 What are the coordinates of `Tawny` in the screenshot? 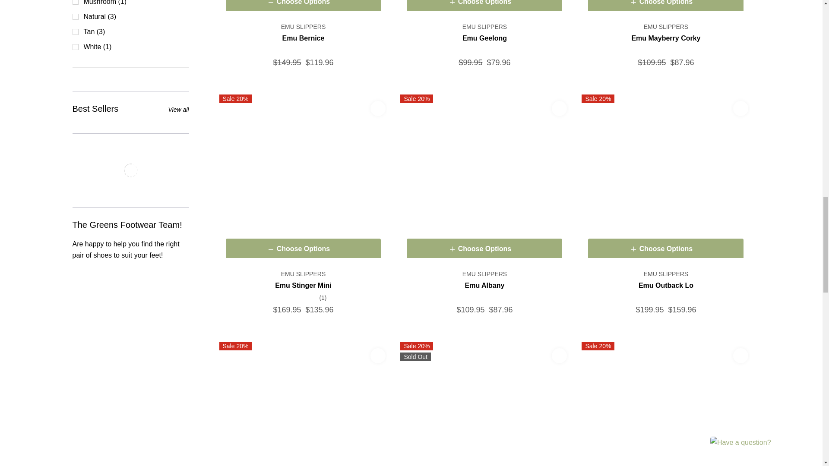 It's located at (666, 8).